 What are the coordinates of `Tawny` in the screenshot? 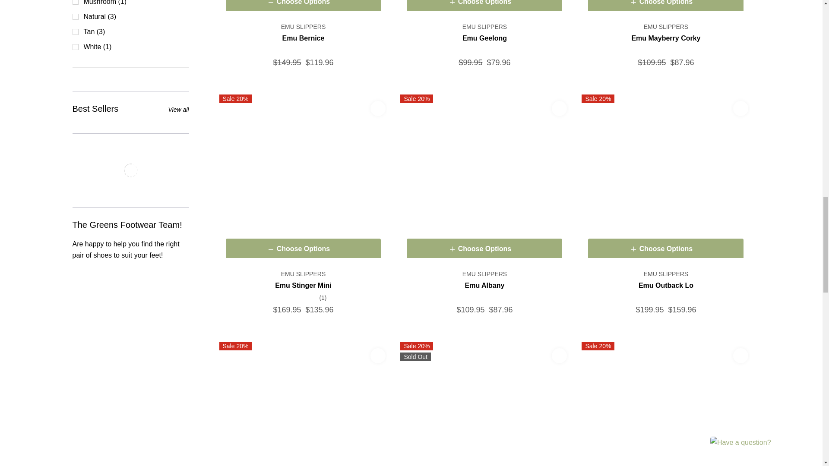 It's located at (666, 8).